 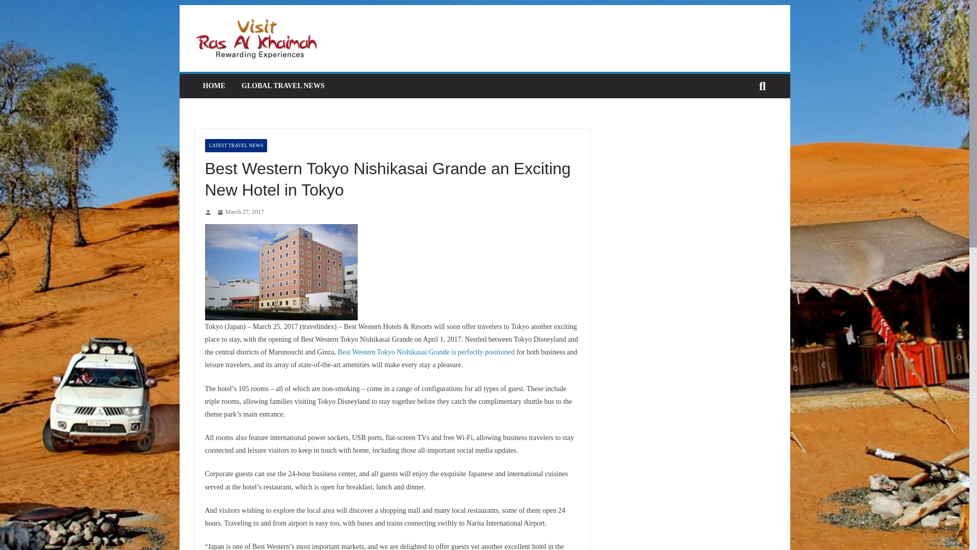 I want to click on GLOBAL TRAVEL NEWS, so click(x=283, y=86).